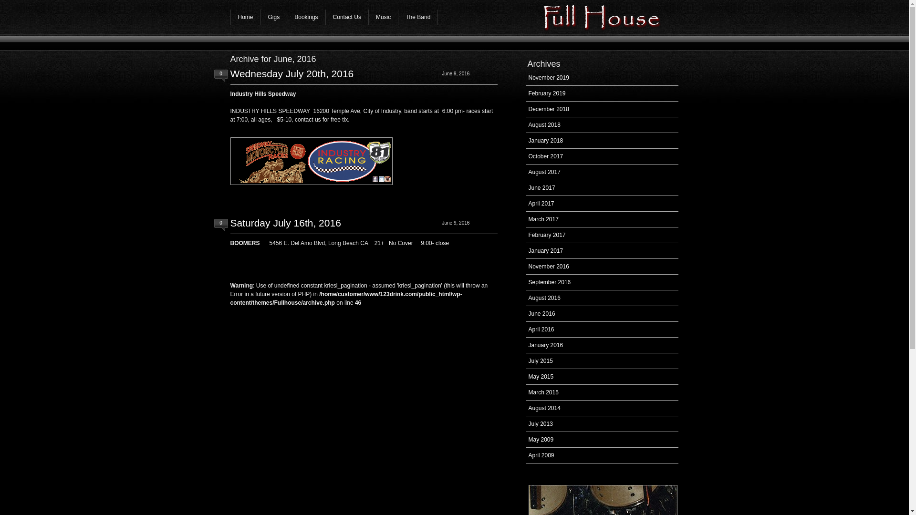 The height and width of the screenshot is (515, 916). I want to click on Gigs, so click(274, 17).